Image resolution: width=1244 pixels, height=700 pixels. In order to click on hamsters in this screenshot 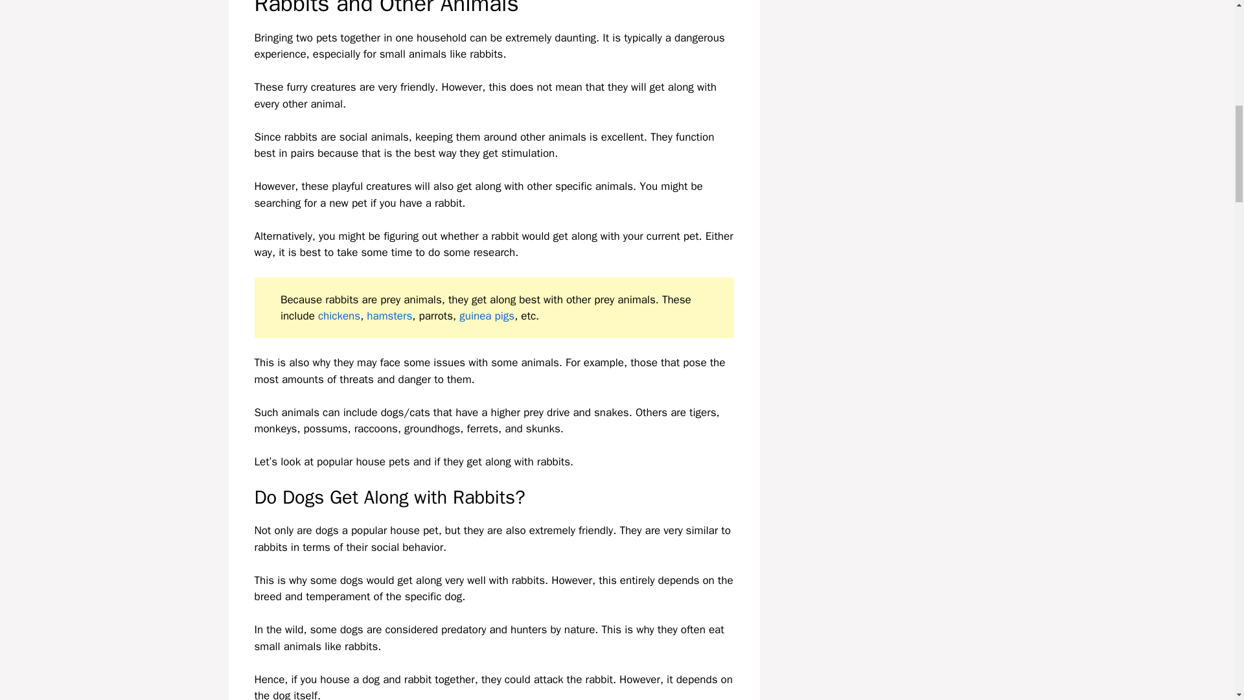, I will do `click(389, 316)`.